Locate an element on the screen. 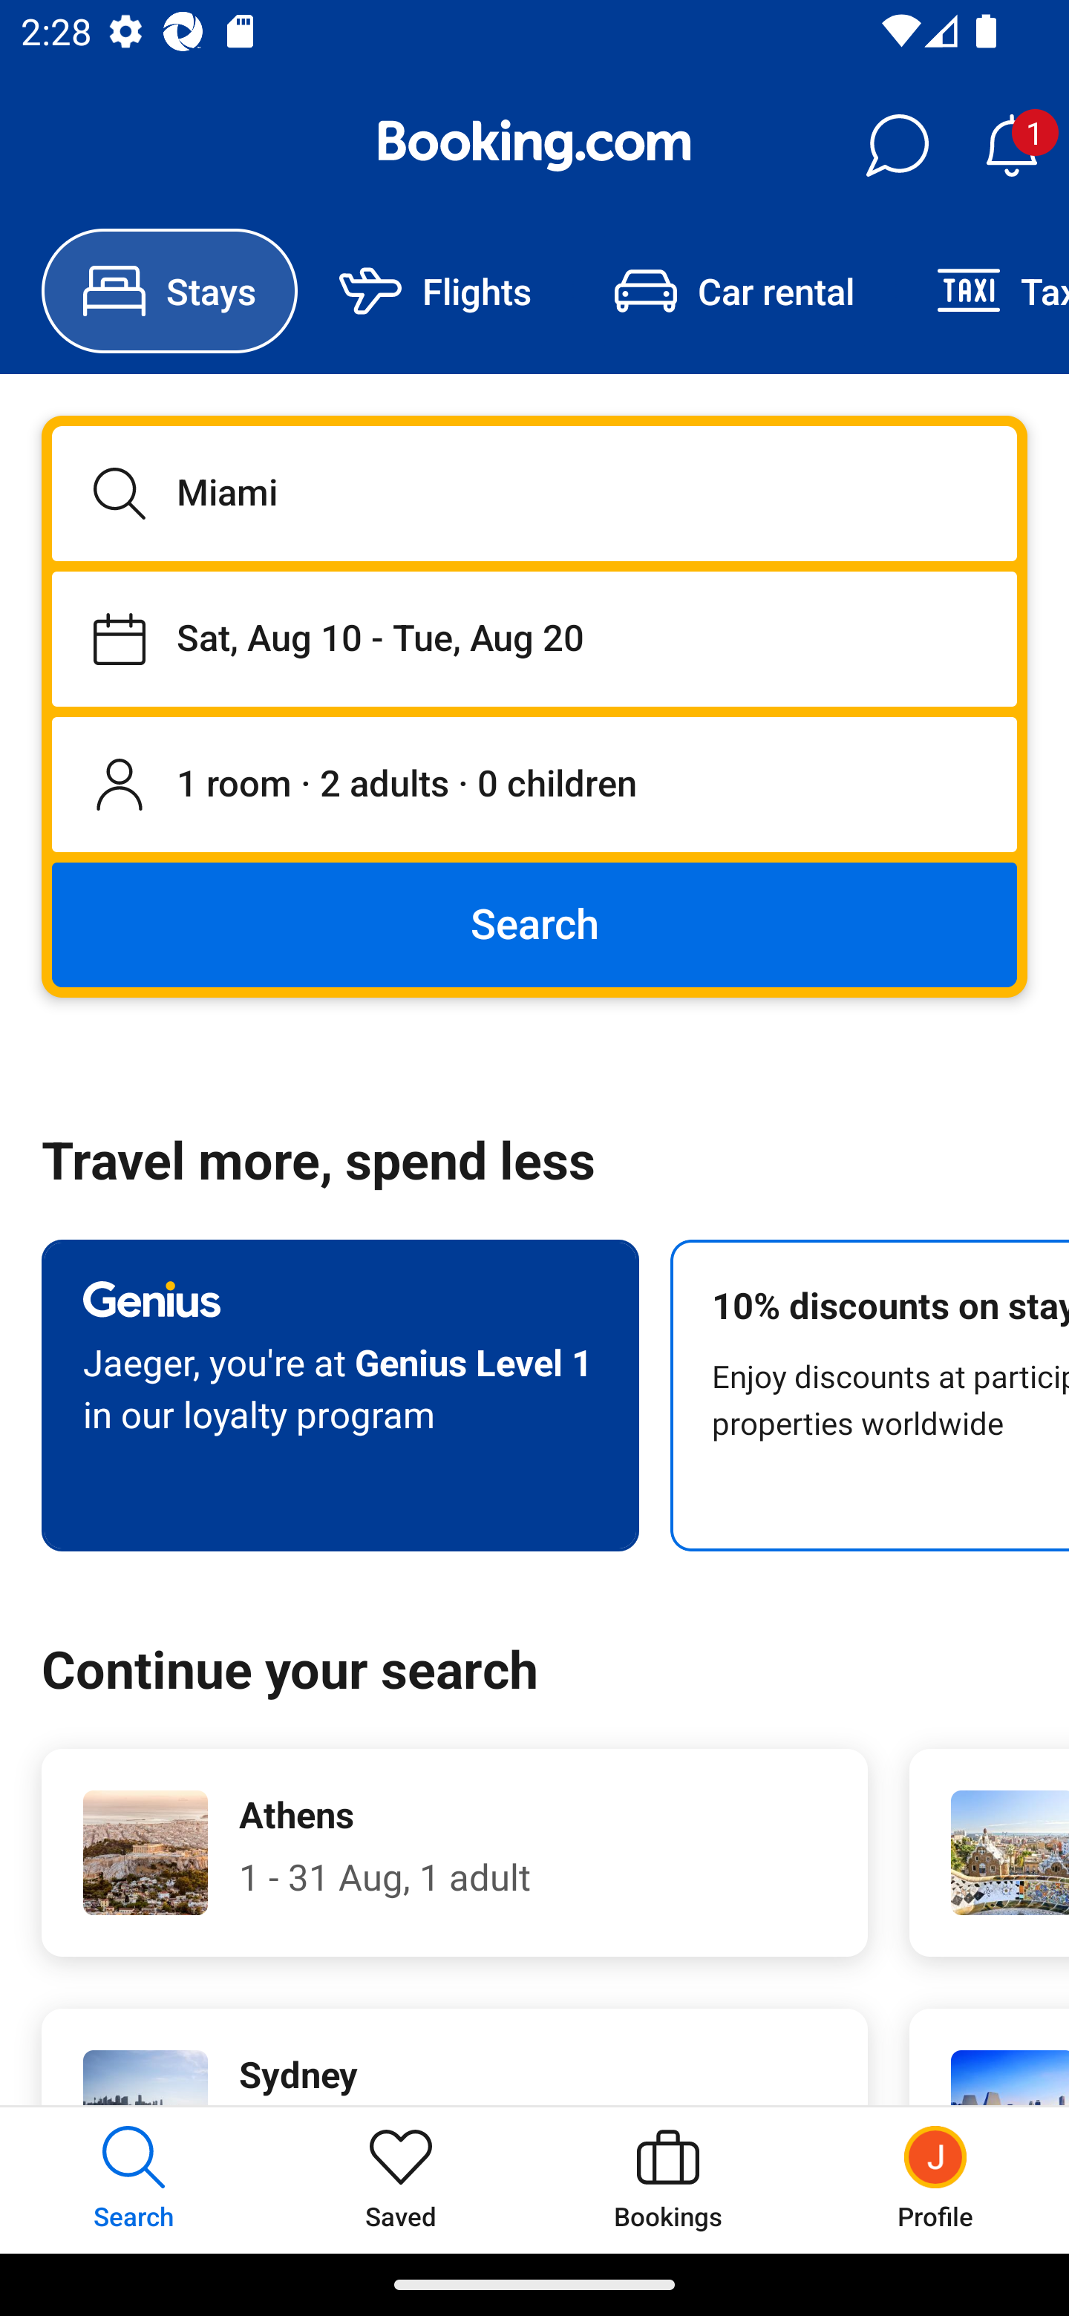 This screenshot has height=2316, width=1069. Car rental is located at coordinates (733, 291).